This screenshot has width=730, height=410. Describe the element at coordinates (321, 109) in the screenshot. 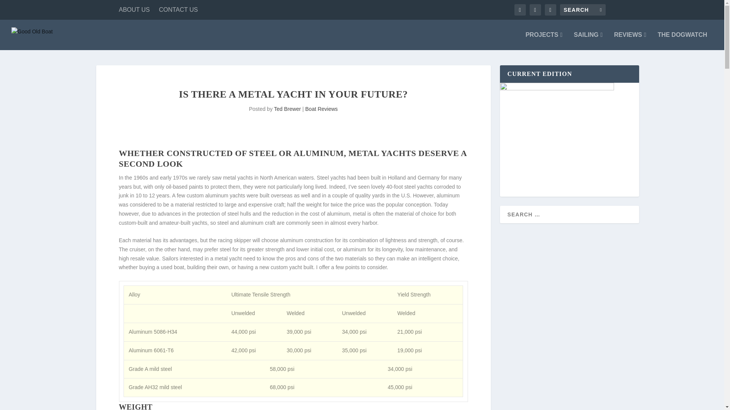

I see `Boat Reviews` at that location.